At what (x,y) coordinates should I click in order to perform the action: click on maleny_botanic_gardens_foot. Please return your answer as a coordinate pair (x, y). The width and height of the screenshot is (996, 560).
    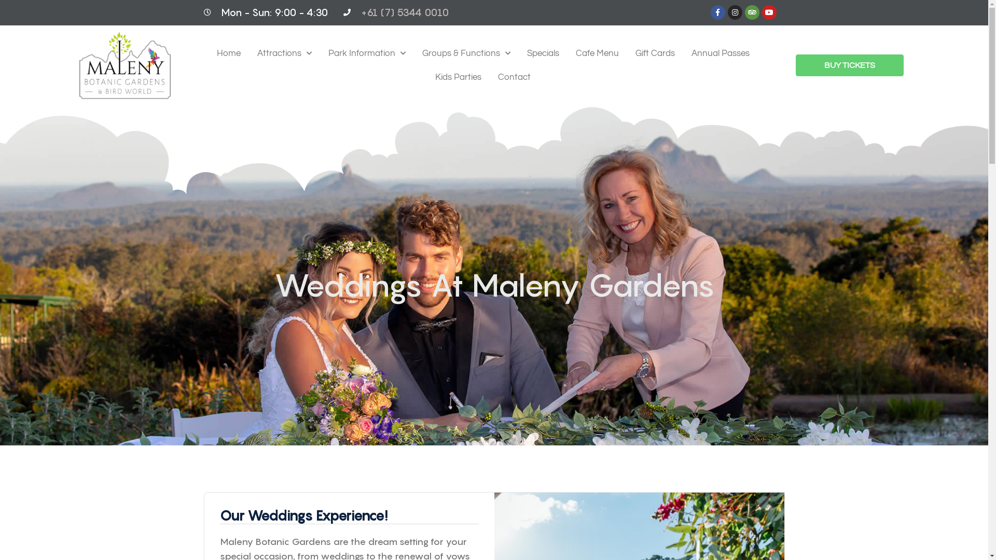
    Looking at the image, I should click on (125, 65).